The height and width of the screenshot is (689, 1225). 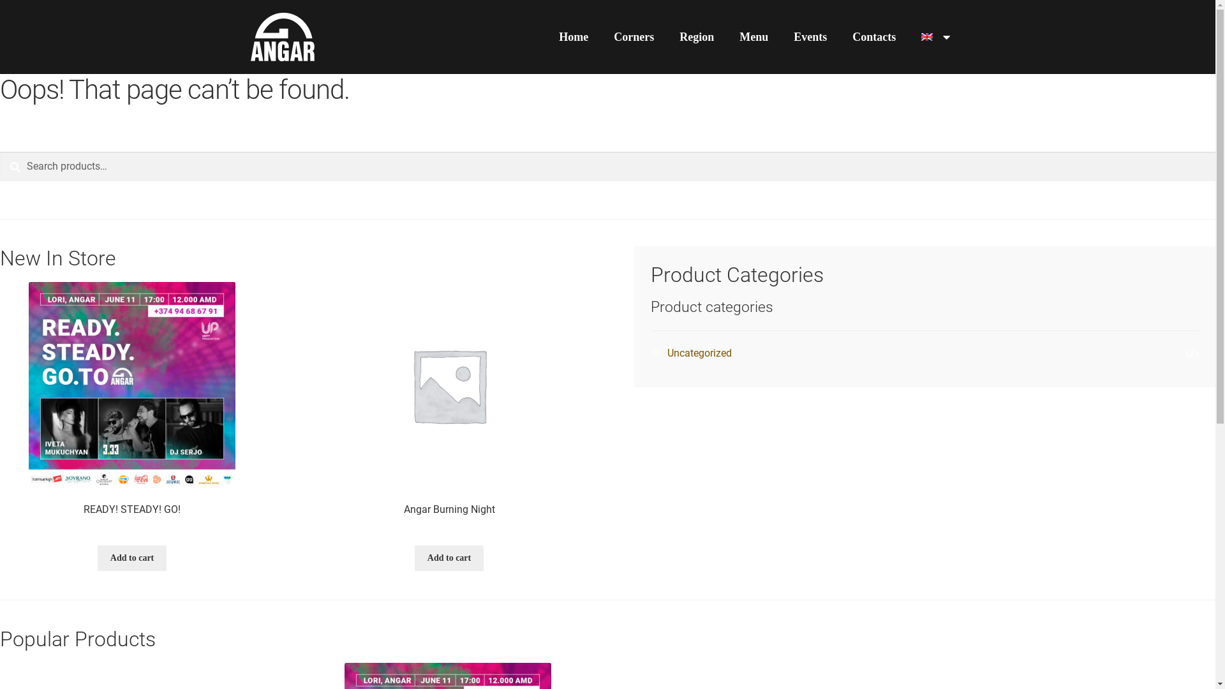 What do you see at coordinates (754, 37) in the screenshot?
I see `Menu` at bounding box center [754, 37].